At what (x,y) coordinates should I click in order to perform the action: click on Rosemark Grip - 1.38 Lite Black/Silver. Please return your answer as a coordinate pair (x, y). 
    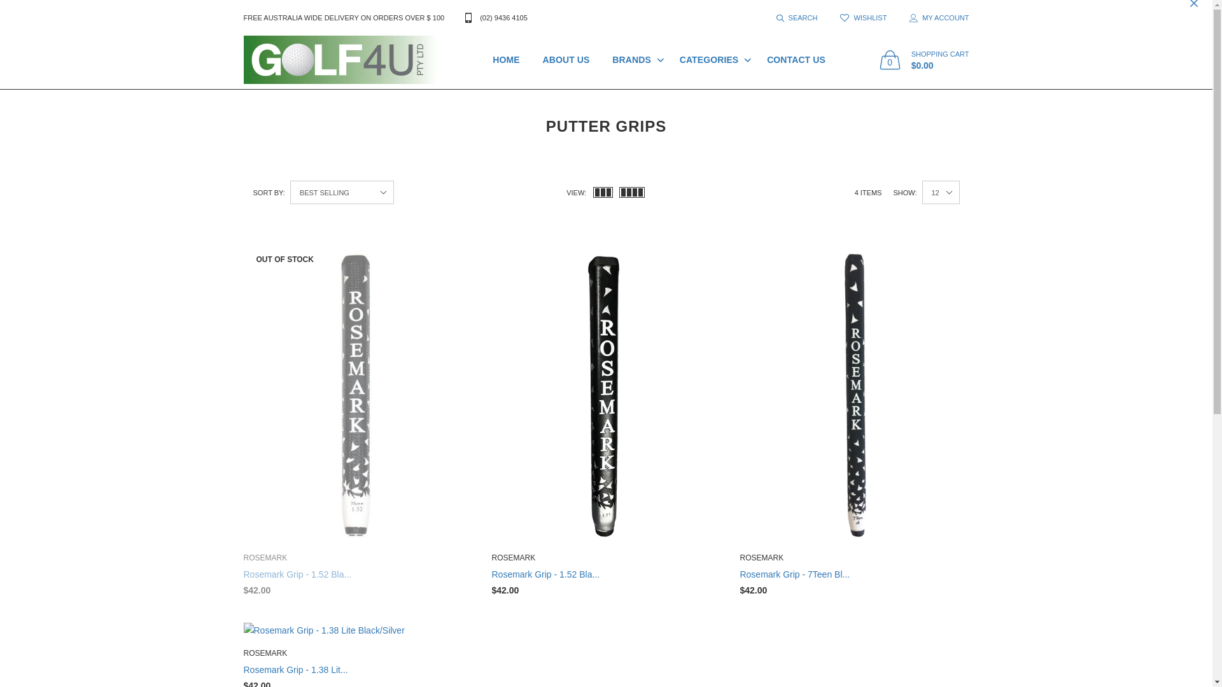
    Looking at the image, I should click on (358, 630).